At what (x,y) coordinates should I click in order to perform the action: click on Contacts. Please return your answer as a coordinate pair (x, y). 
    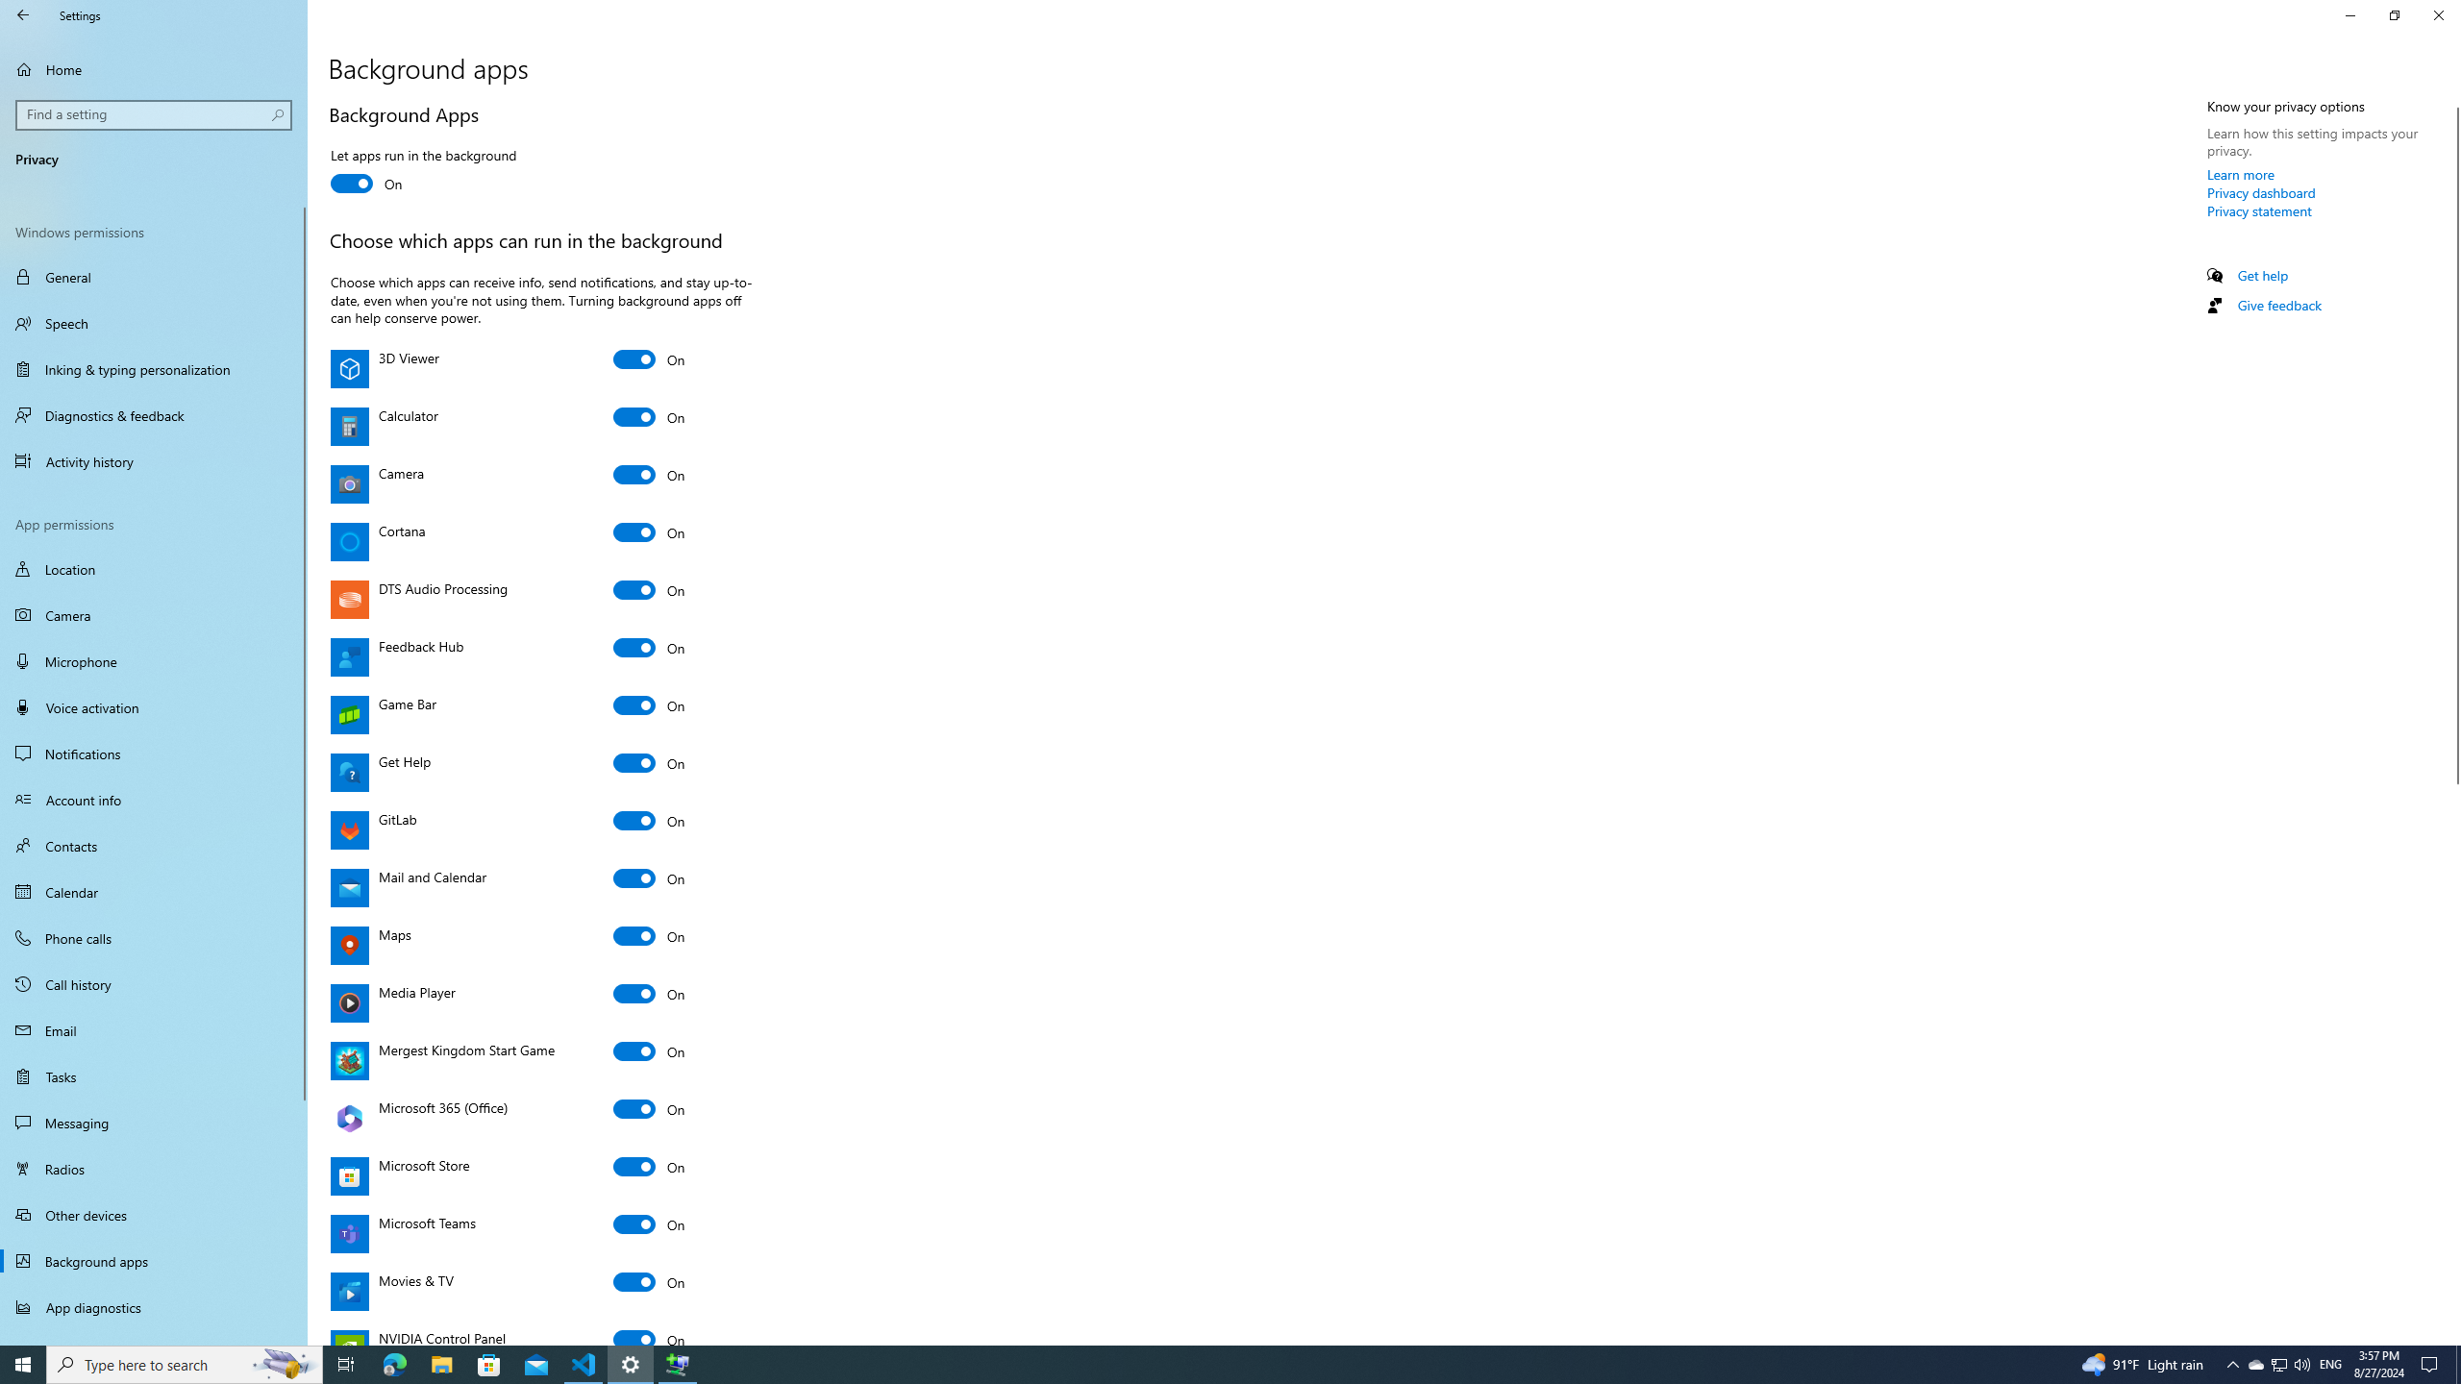
    Looking at the image, I should click on (154, 846).